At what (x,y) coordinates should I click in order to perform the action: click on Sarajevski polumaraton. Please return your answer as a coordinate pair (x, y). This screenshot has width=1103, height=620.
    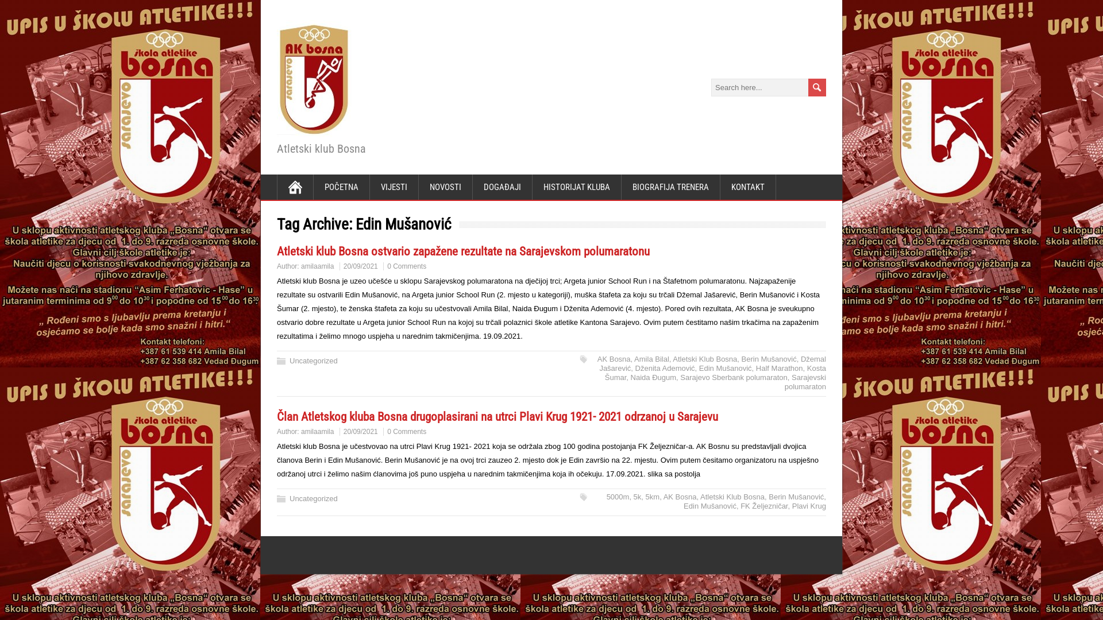
    Looking at the image, I should click on (805, 382).